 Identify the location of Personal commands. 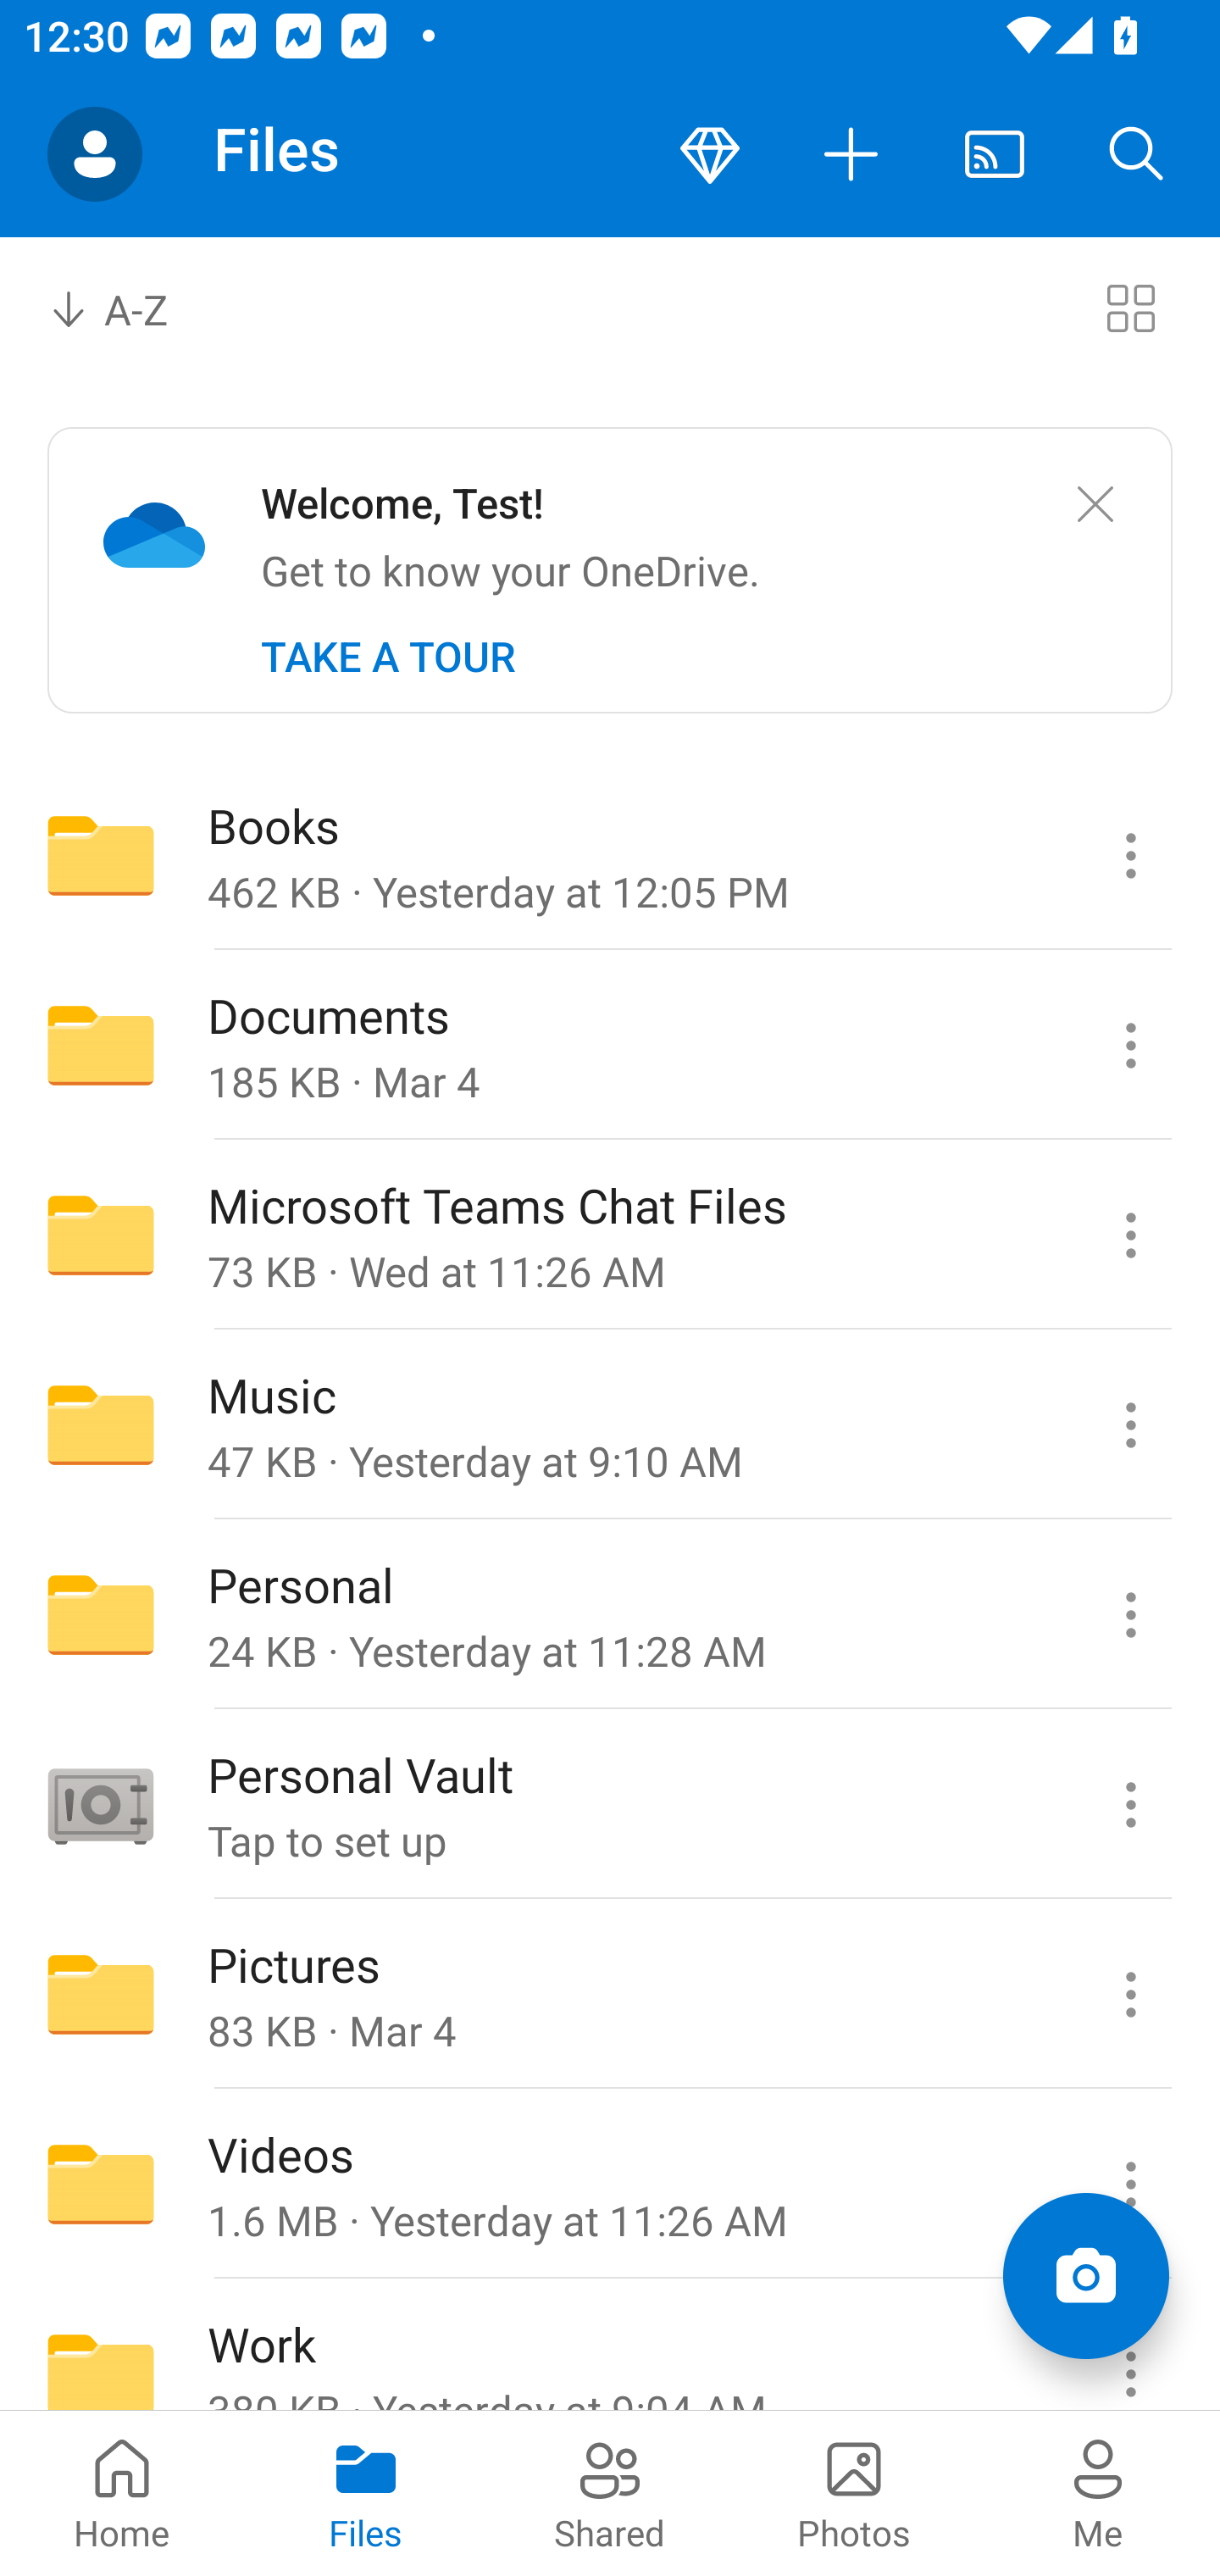
(1130, 1615).